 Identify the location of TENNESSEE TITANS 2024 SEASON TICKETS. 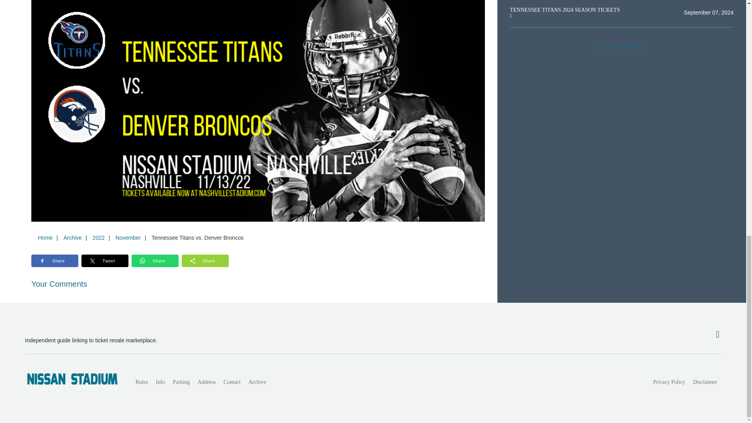
(565, 10).